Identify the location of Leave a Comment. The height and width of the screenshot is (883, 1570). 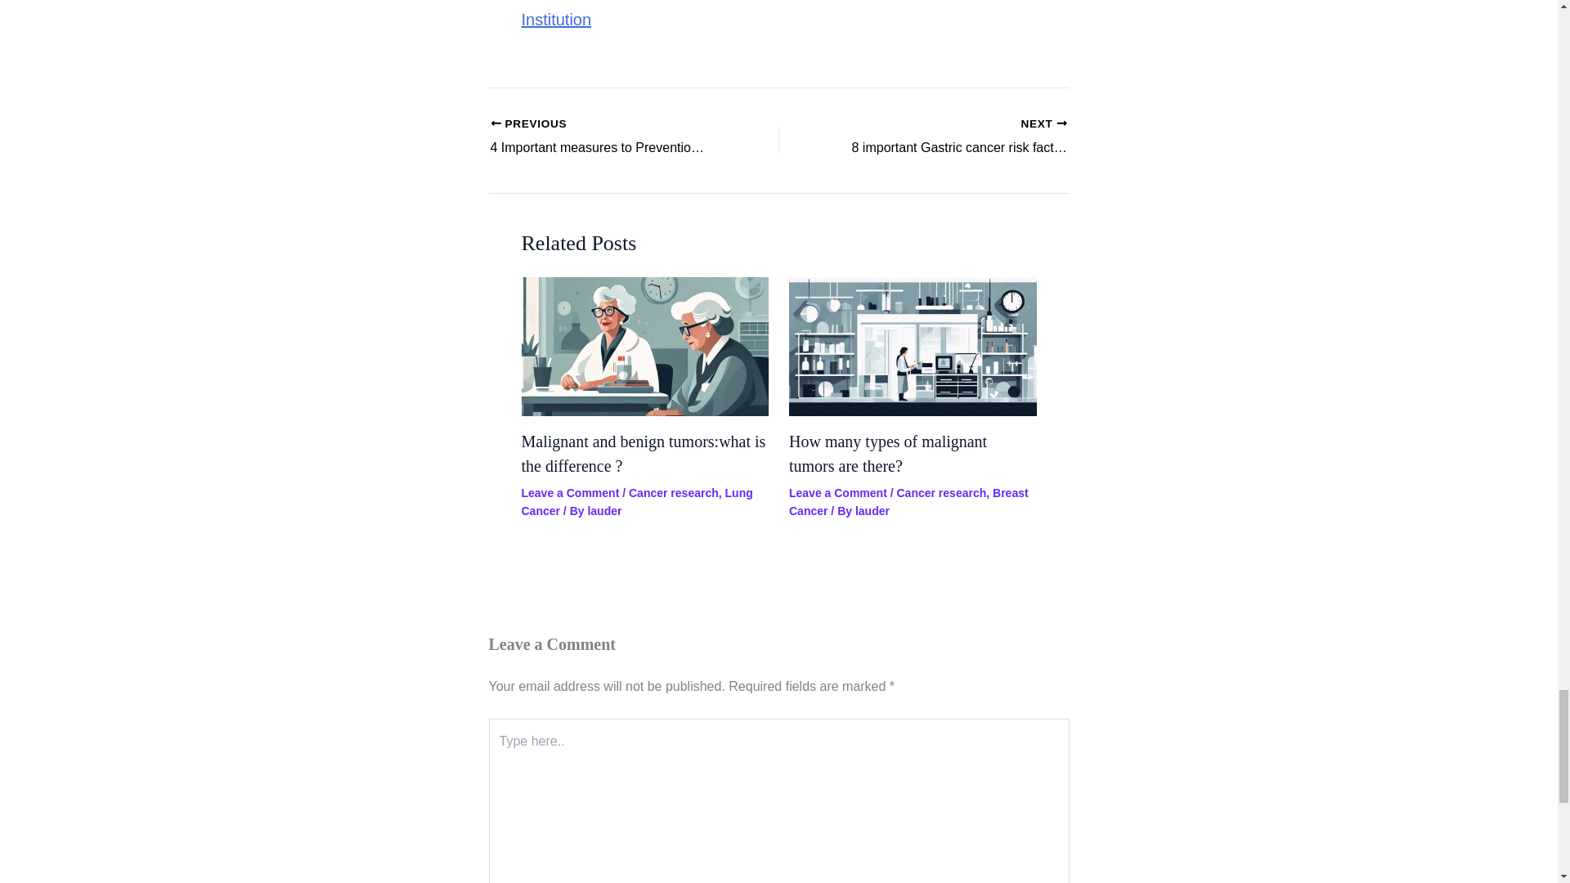
(837, 493).